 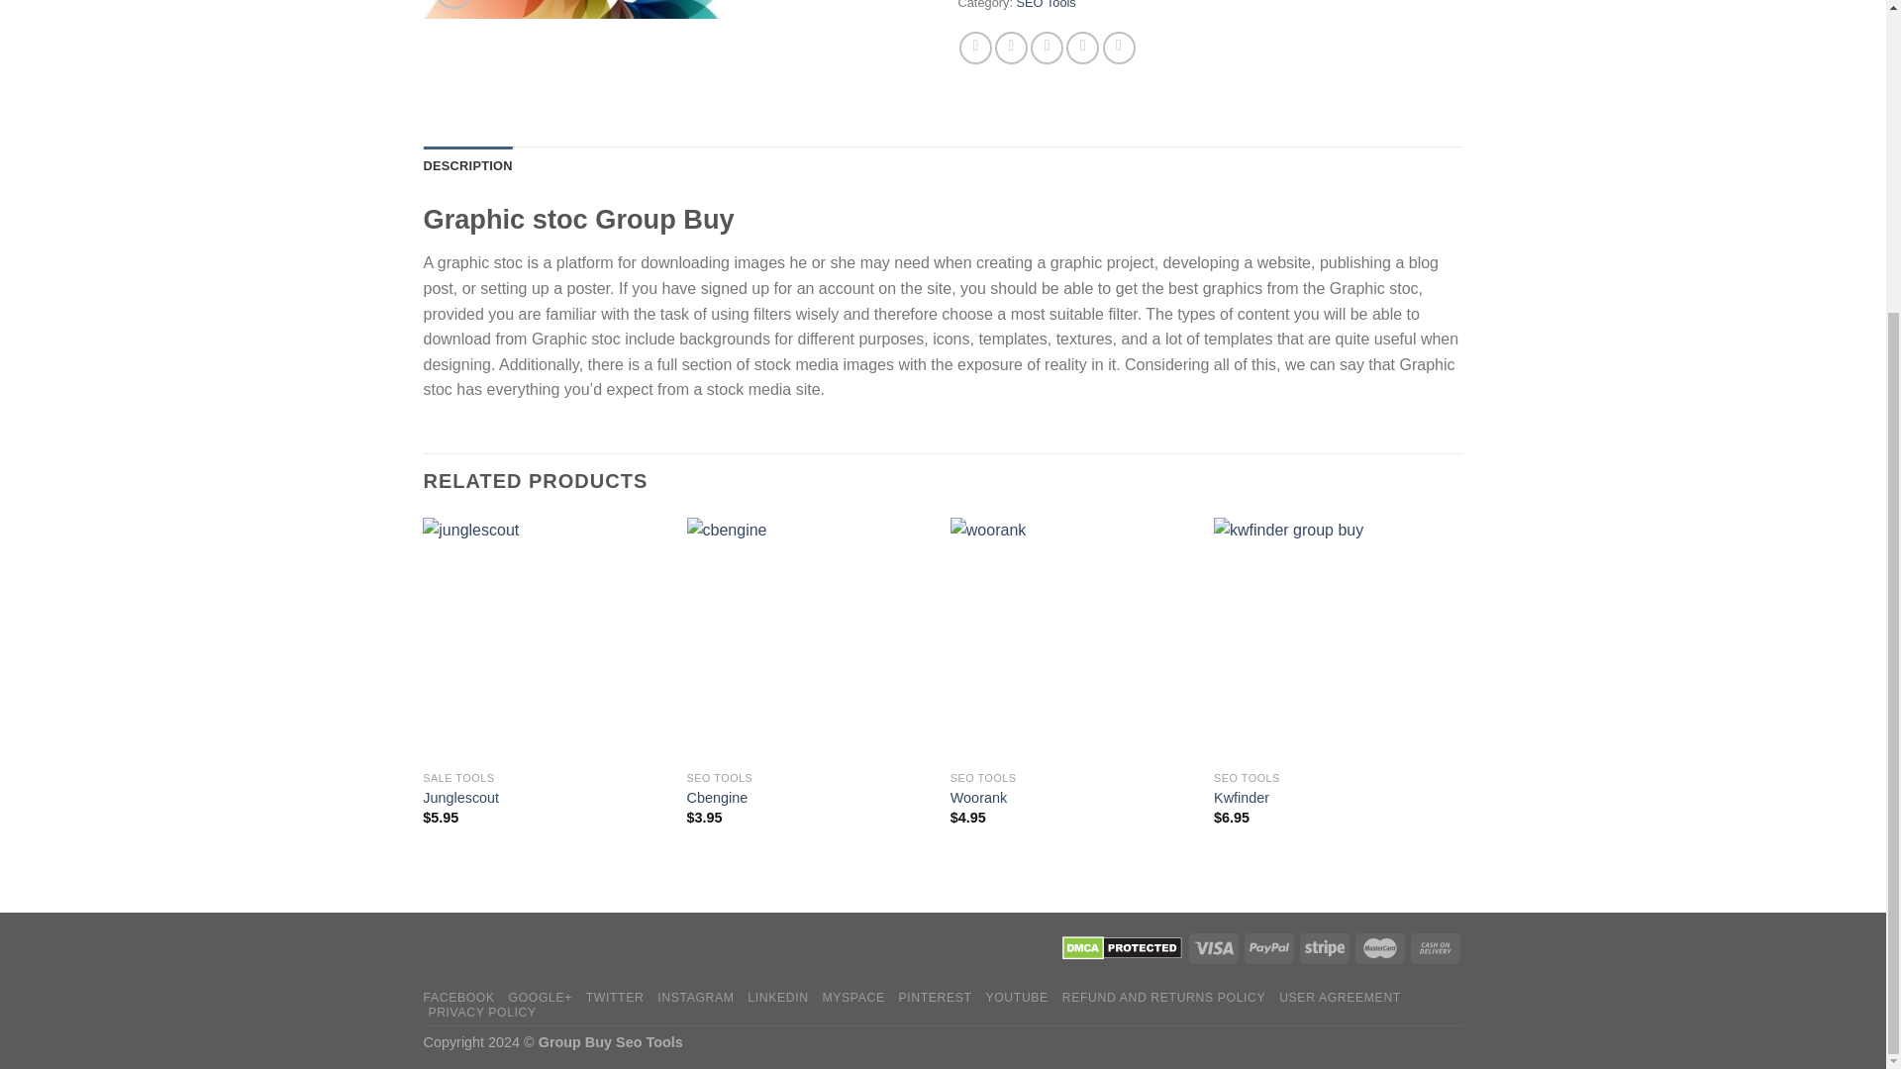 What do you see at coordinates (676, 10) in the screenshot?
I see `graphicstock` at bounding box center [676, 10].